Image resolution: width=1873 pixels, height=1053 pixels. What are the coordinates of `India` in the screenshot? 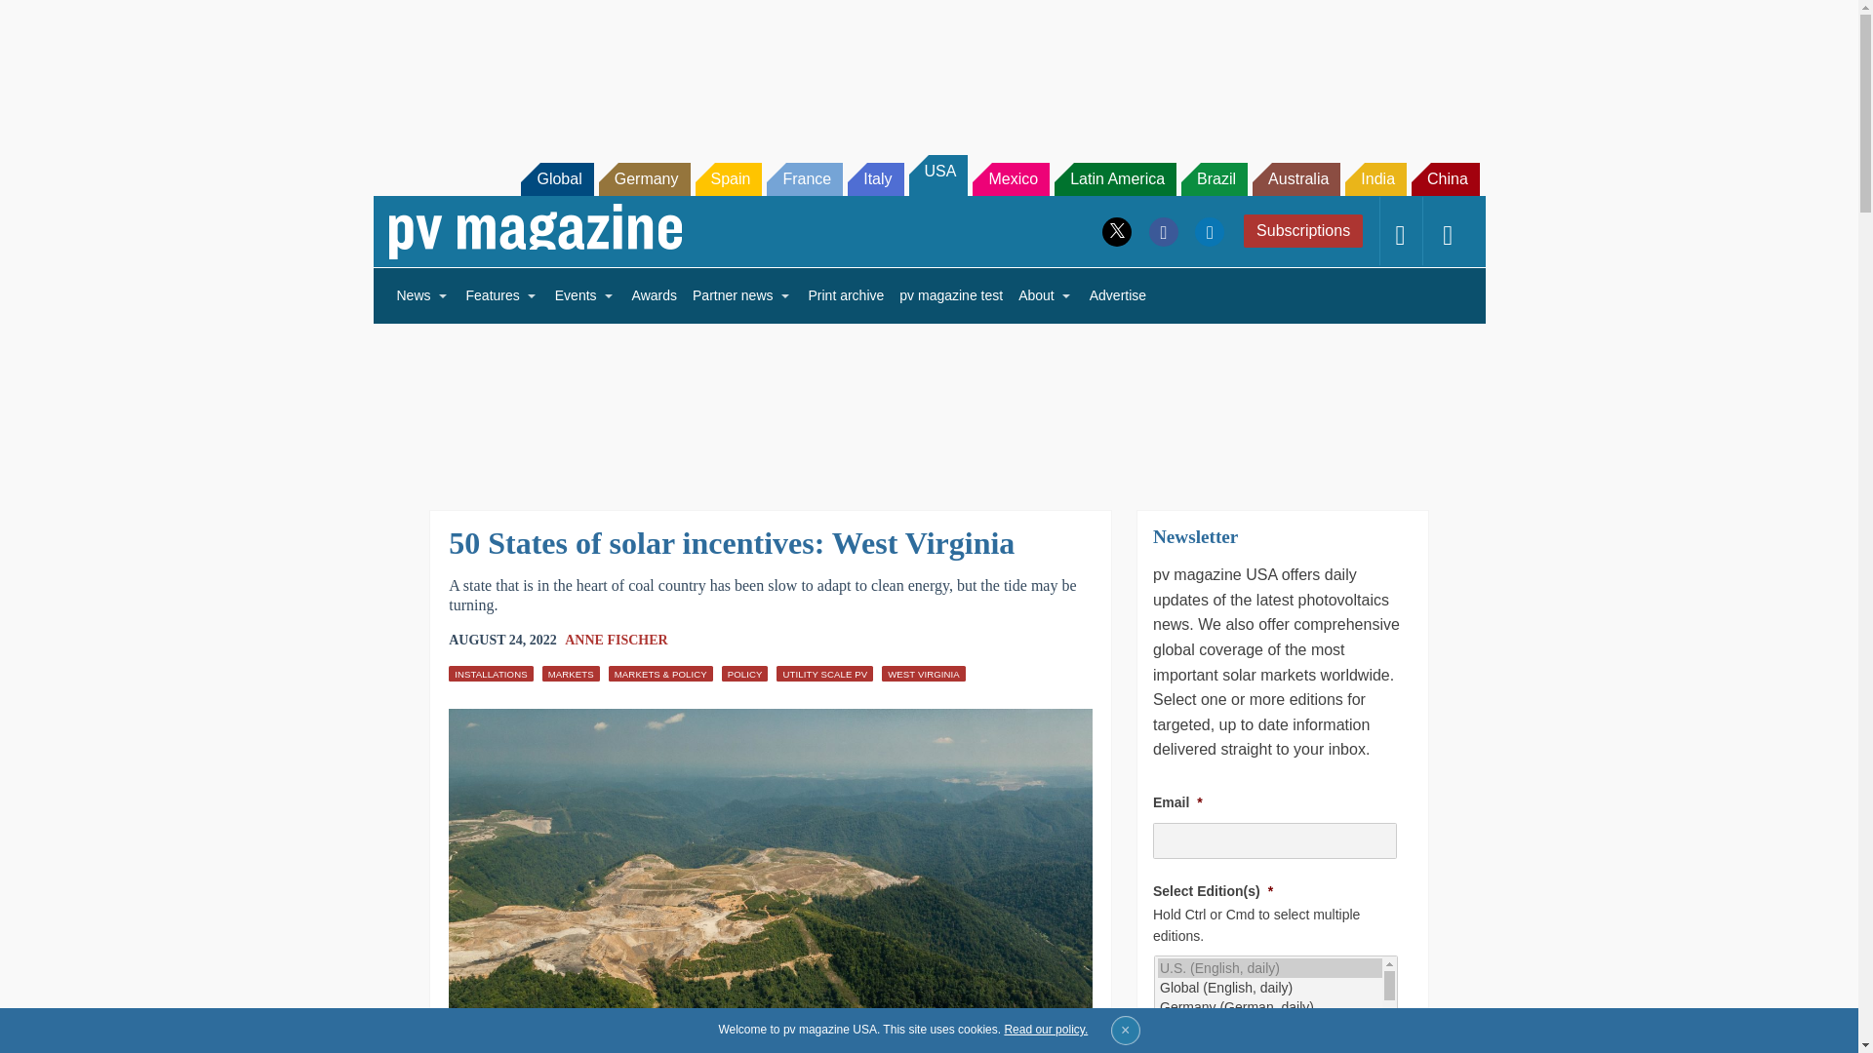 It's located at (1375, 179).